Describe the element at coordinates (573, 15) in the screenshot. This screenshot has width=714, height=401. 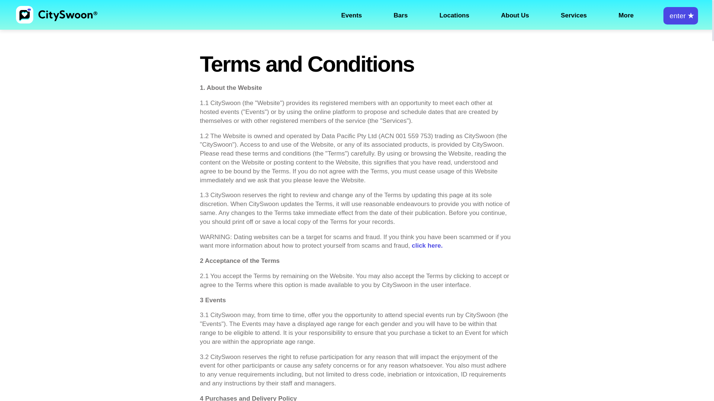
I see `Services` at that location.